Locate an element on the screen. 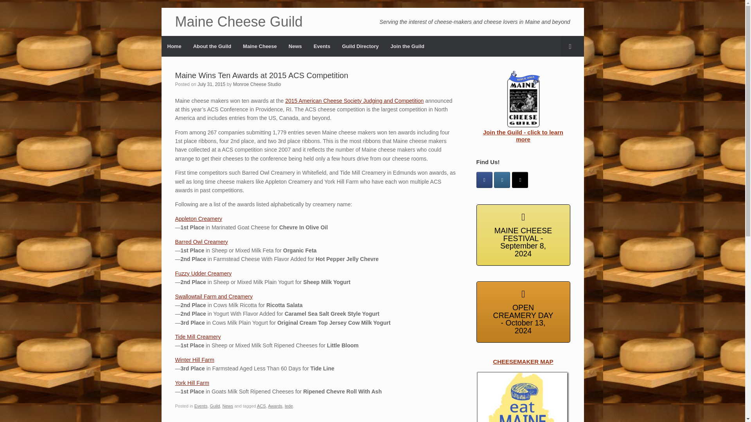 This screenshot has height=422, width=751. Events is located at coordinates (201, 406).